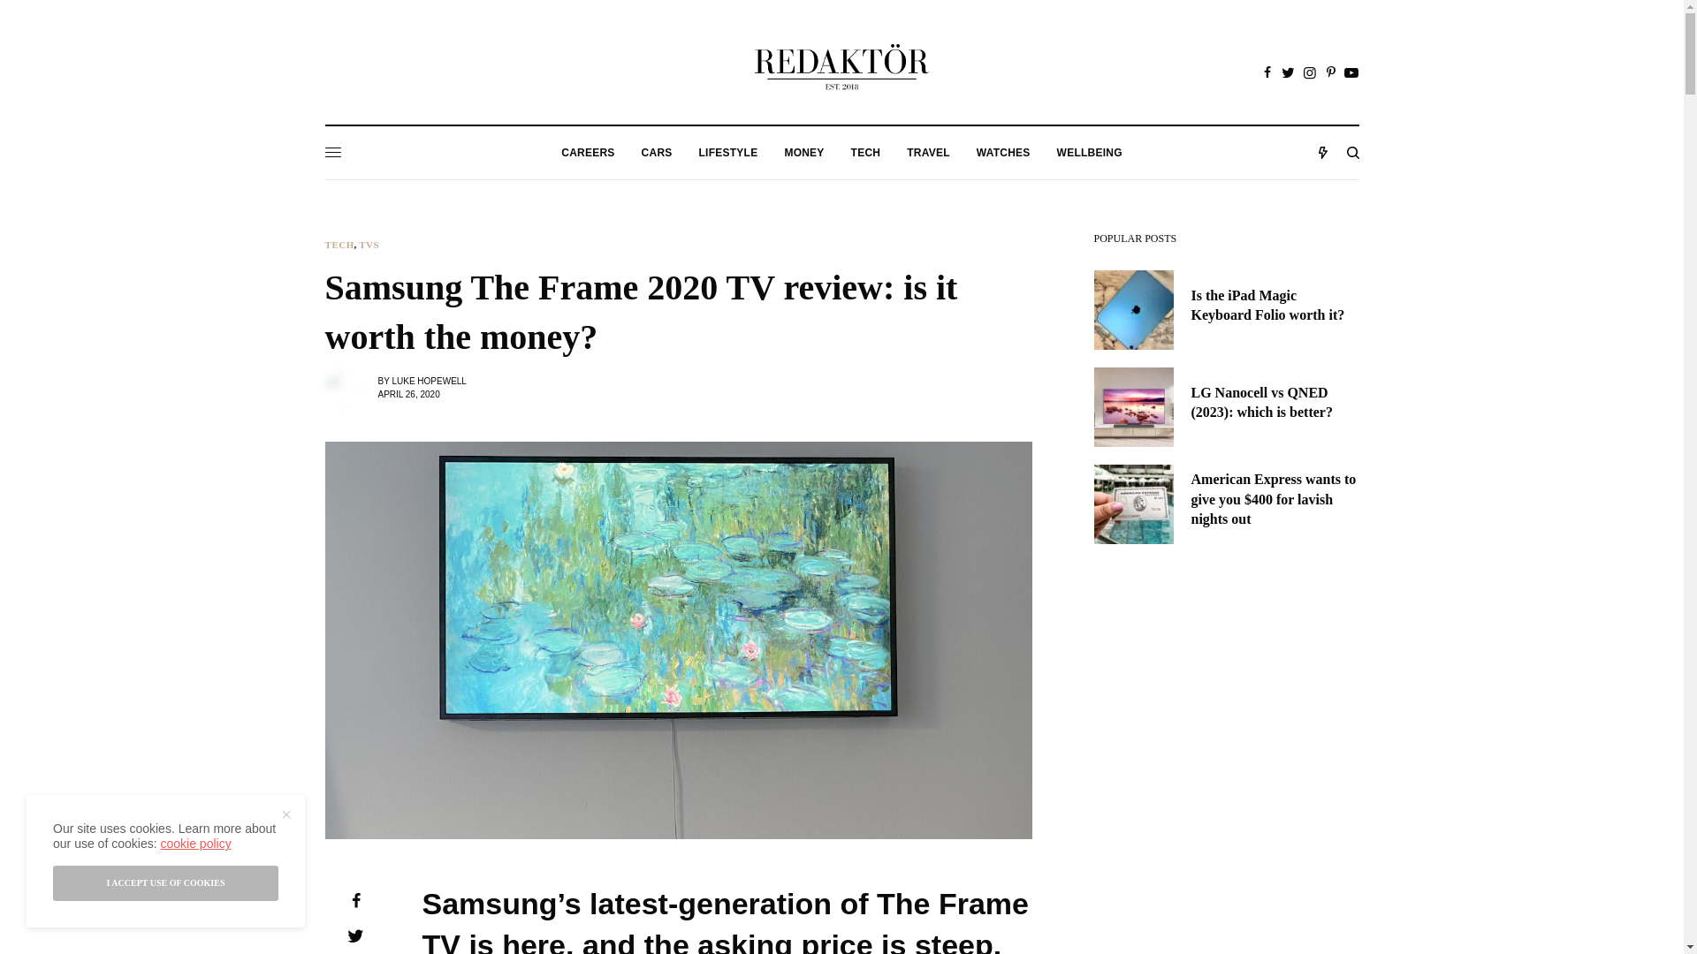  Describe the element at coordinates (1003, 152) in the screenshot. I see `WATCHES` at that location.